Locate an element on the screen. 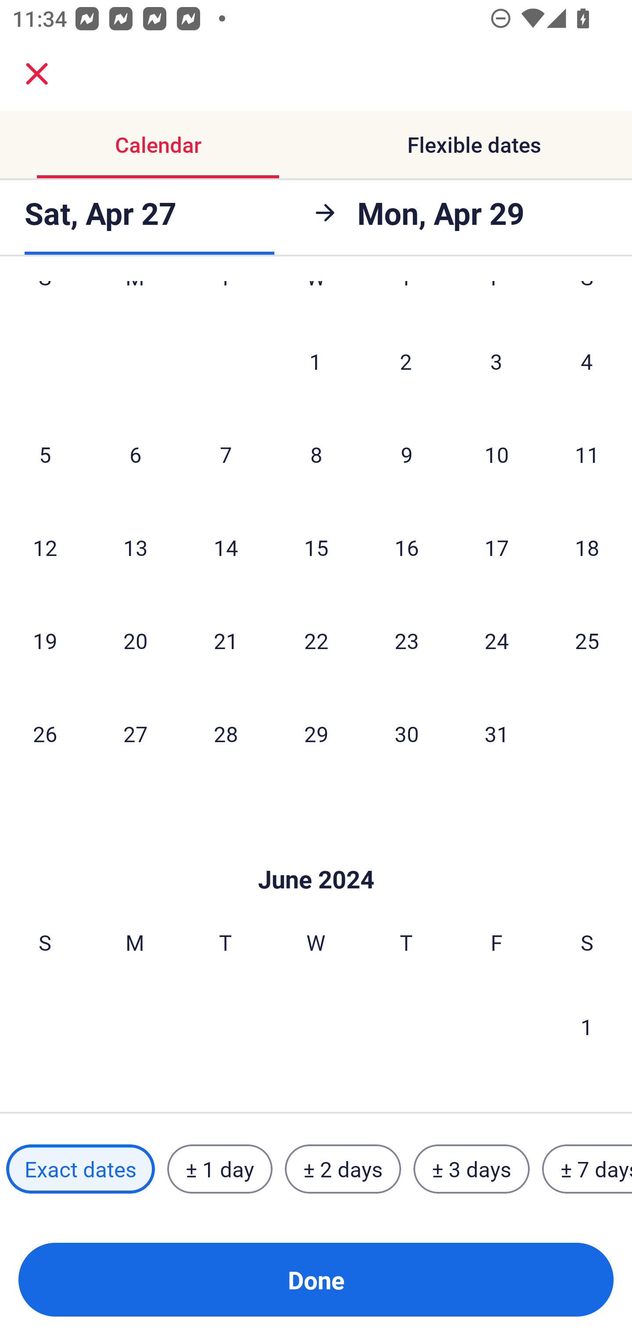  close. is located at coordinates (37, 74).